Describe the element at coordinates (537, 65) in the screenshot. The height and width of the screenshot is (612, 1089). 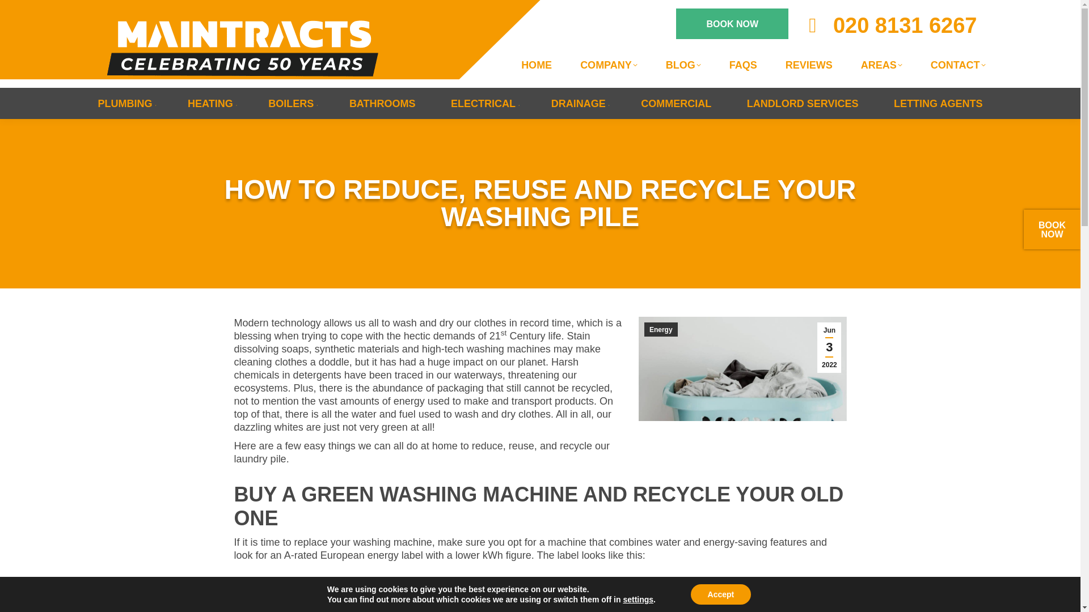
I see `HOME` at that location.